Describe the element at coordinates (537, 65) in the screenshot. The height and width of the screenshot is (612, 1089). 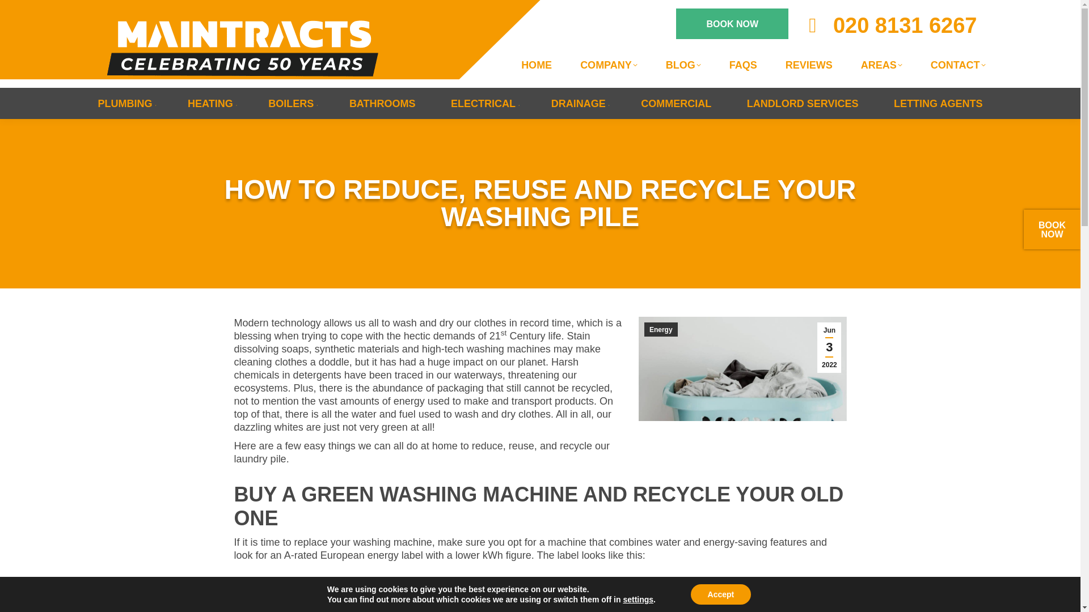
I see `HOME` at that location.